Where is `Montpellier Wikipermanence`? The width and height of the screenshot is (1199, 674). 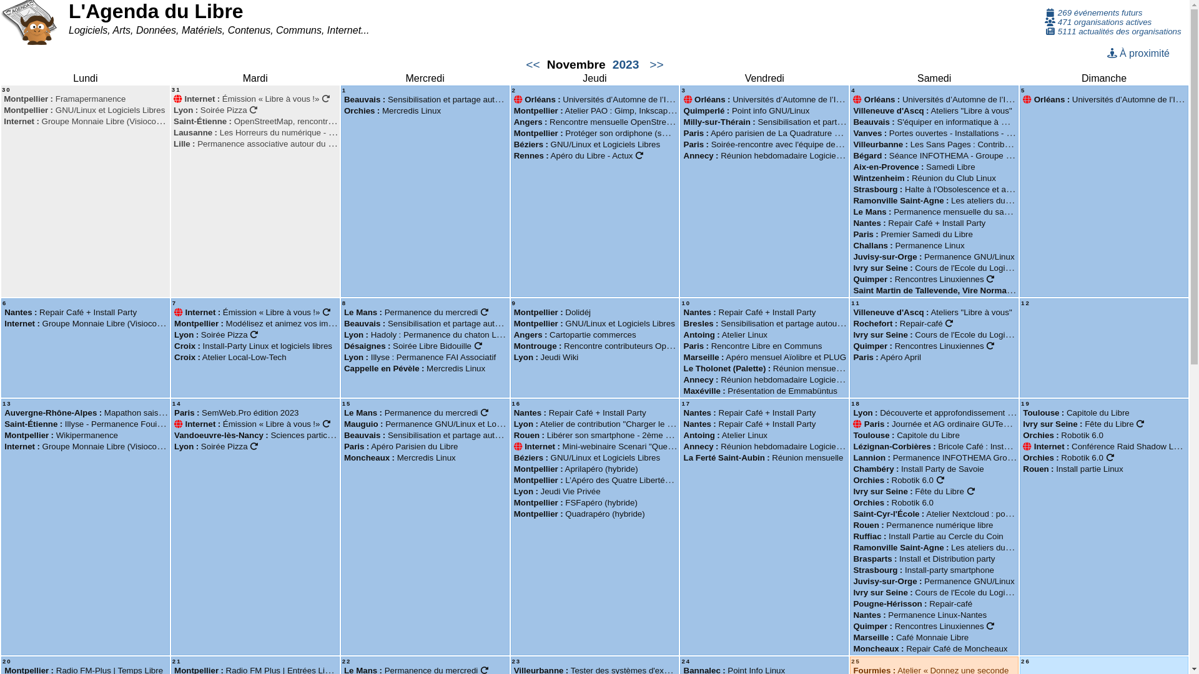 Montpellier Wikipermanence is located at coordinates (61, 436).